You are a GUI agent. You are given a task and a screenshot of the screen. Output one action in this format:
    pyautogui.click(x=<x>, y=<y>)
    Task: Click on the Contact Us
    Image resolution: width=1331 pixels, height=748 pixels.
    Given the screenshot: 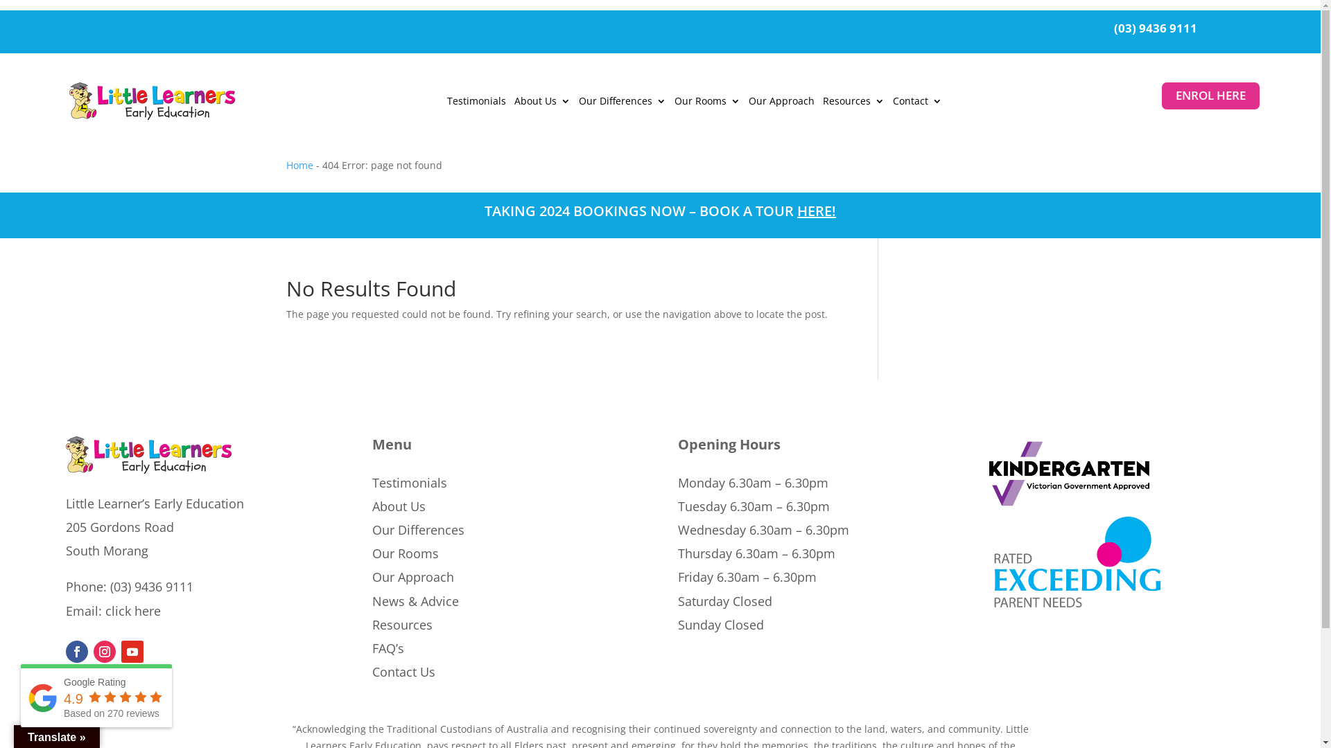 What is the action you would take?
    pyautogui.click(x=403, y=672)
    